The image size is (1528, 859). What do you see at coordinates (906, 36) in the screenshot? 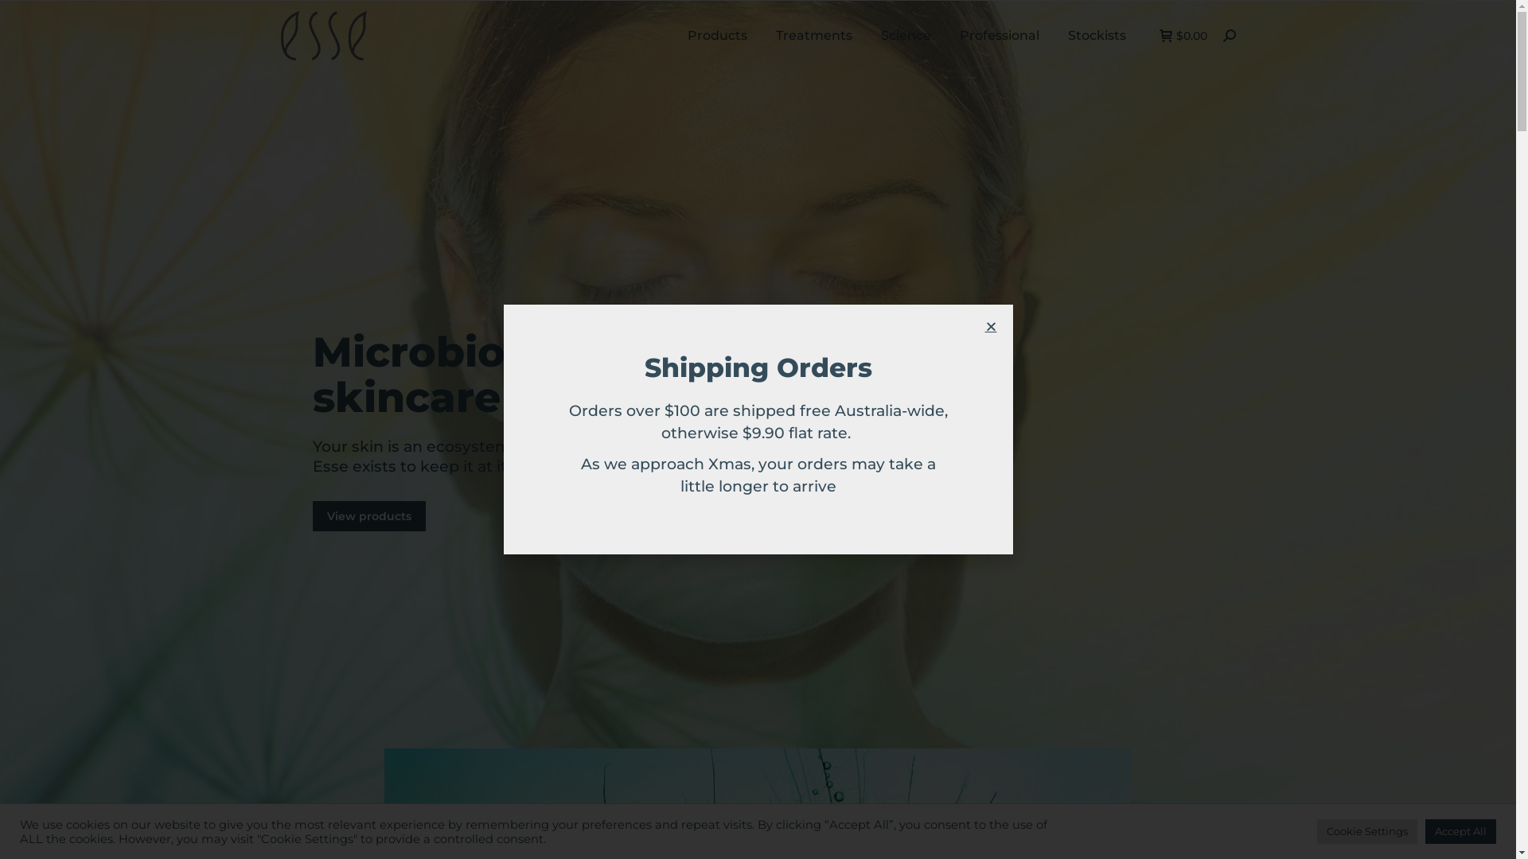
I see `Science` at bounding box center [906, 36].